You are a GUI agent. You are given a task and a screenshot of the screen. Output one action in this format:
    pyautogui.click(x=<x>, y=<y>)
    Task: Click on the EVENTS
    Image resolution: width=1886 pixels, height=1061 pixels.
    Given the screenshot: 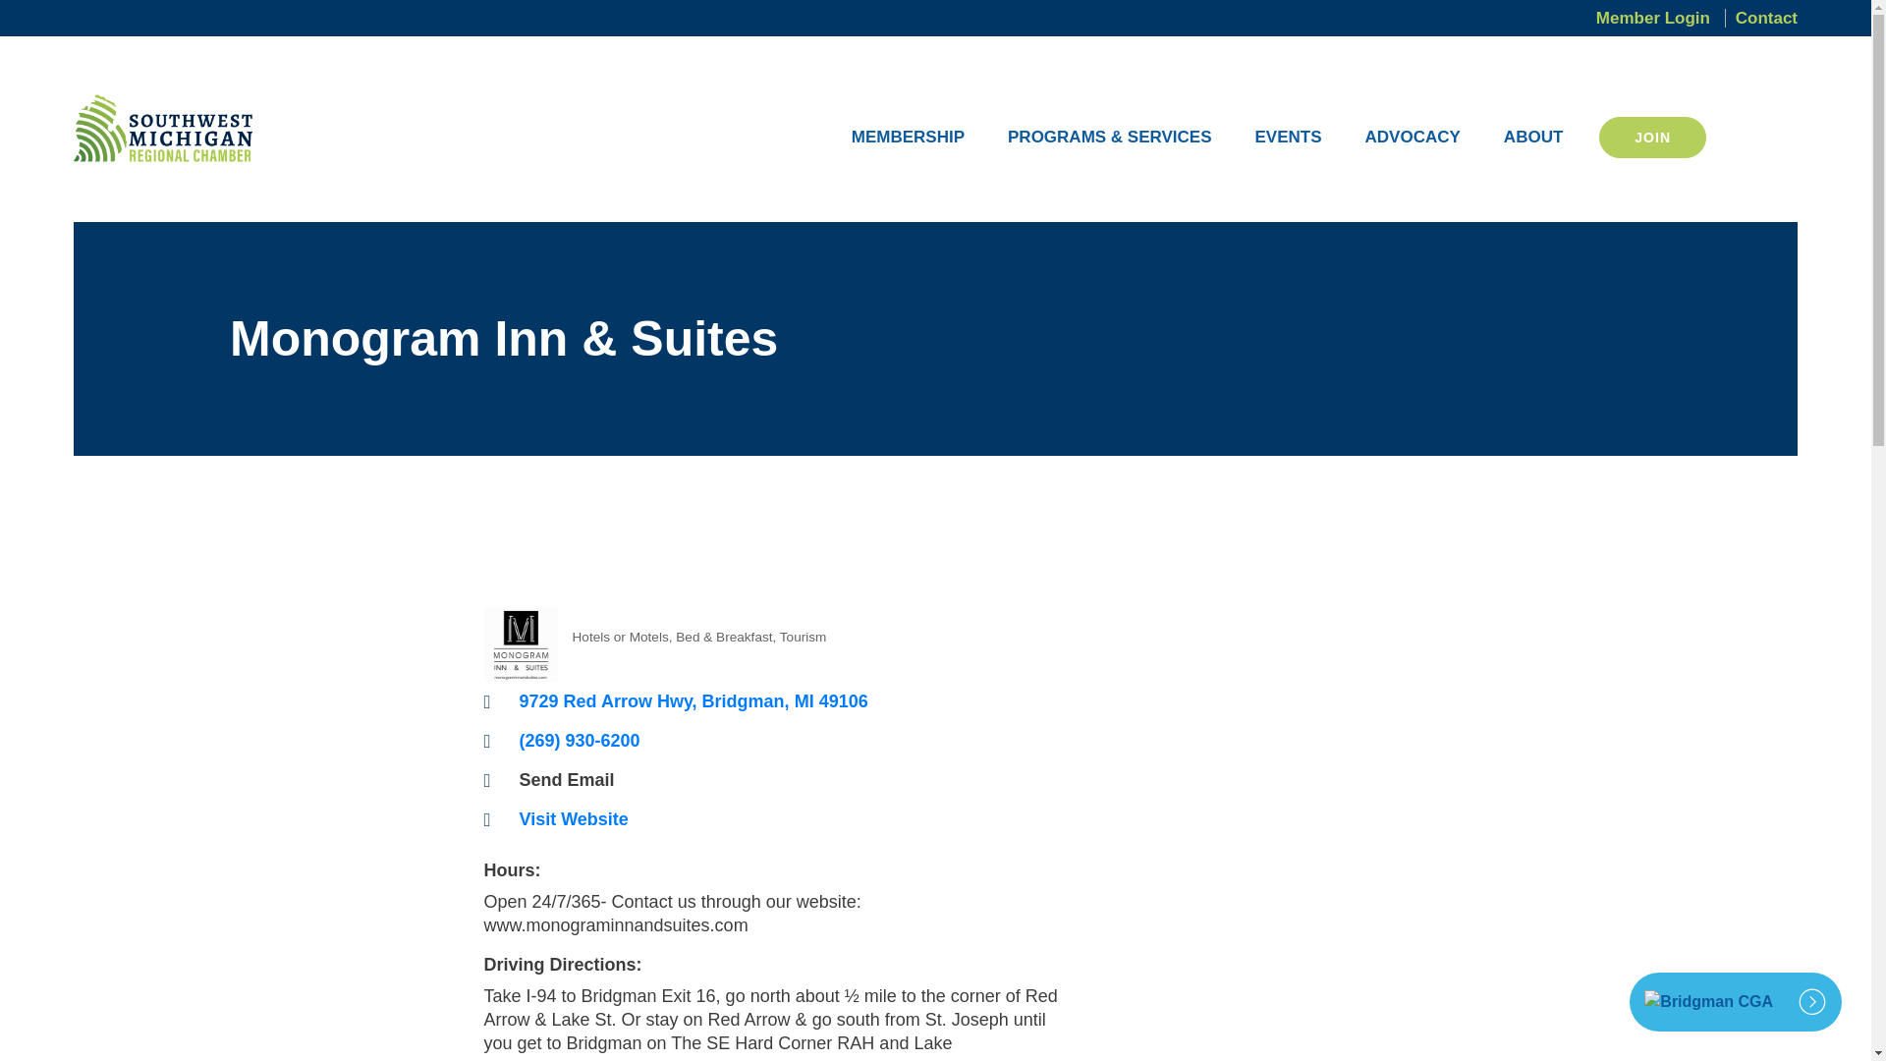 What is the action you would take?
    pyautogui.click(x=1289, y=138)
    